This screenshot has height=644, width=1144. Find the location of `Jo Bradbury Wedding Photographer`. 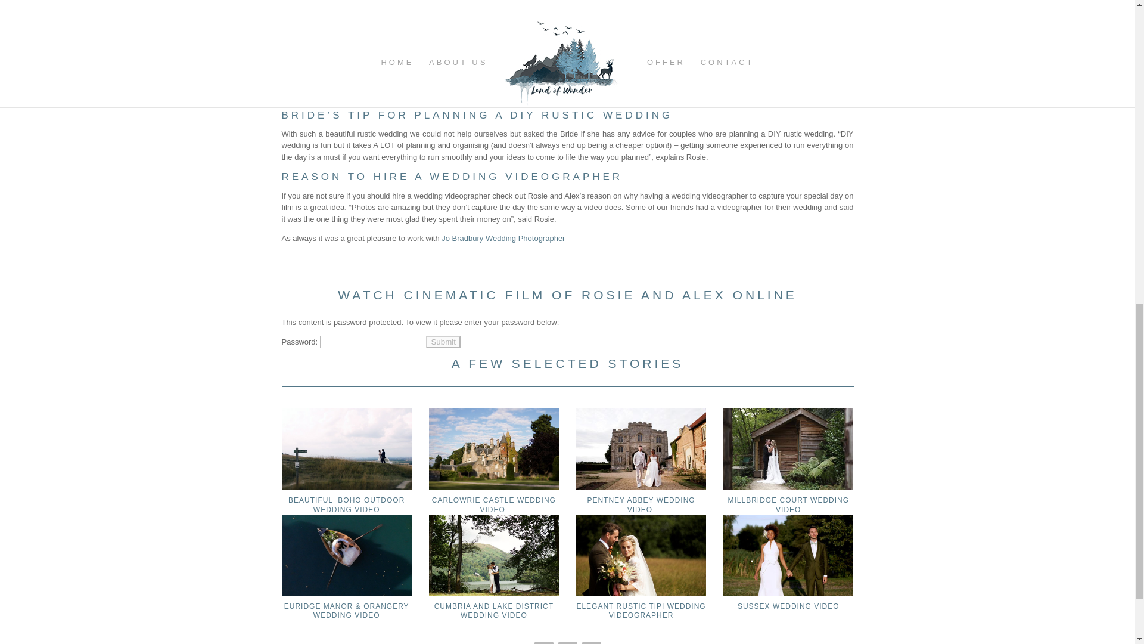

Jo Bradbury Wedding Photographer is located at coordinates (503, 239).